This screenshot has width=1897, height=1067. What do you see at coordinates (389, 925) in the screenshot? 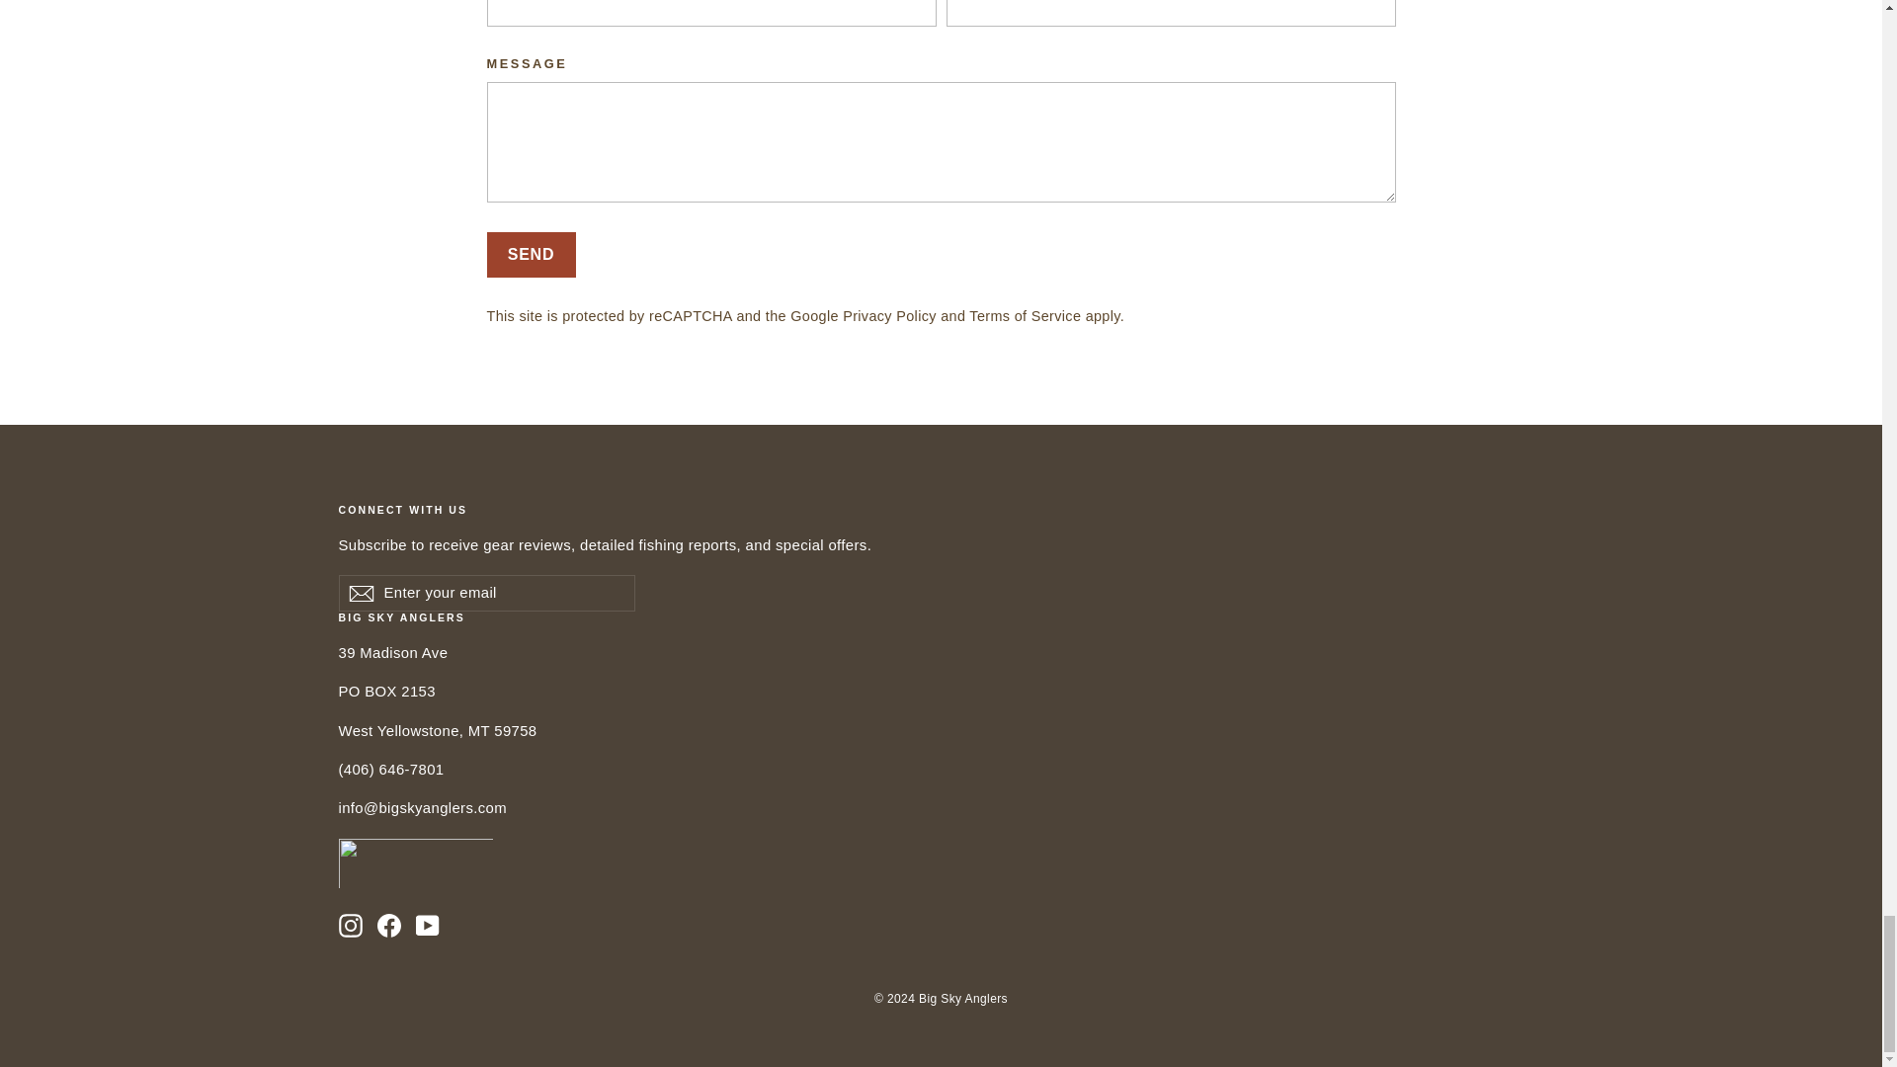
I see `Big Sky Anglers on Facebook` at bounding box center [389, 925].